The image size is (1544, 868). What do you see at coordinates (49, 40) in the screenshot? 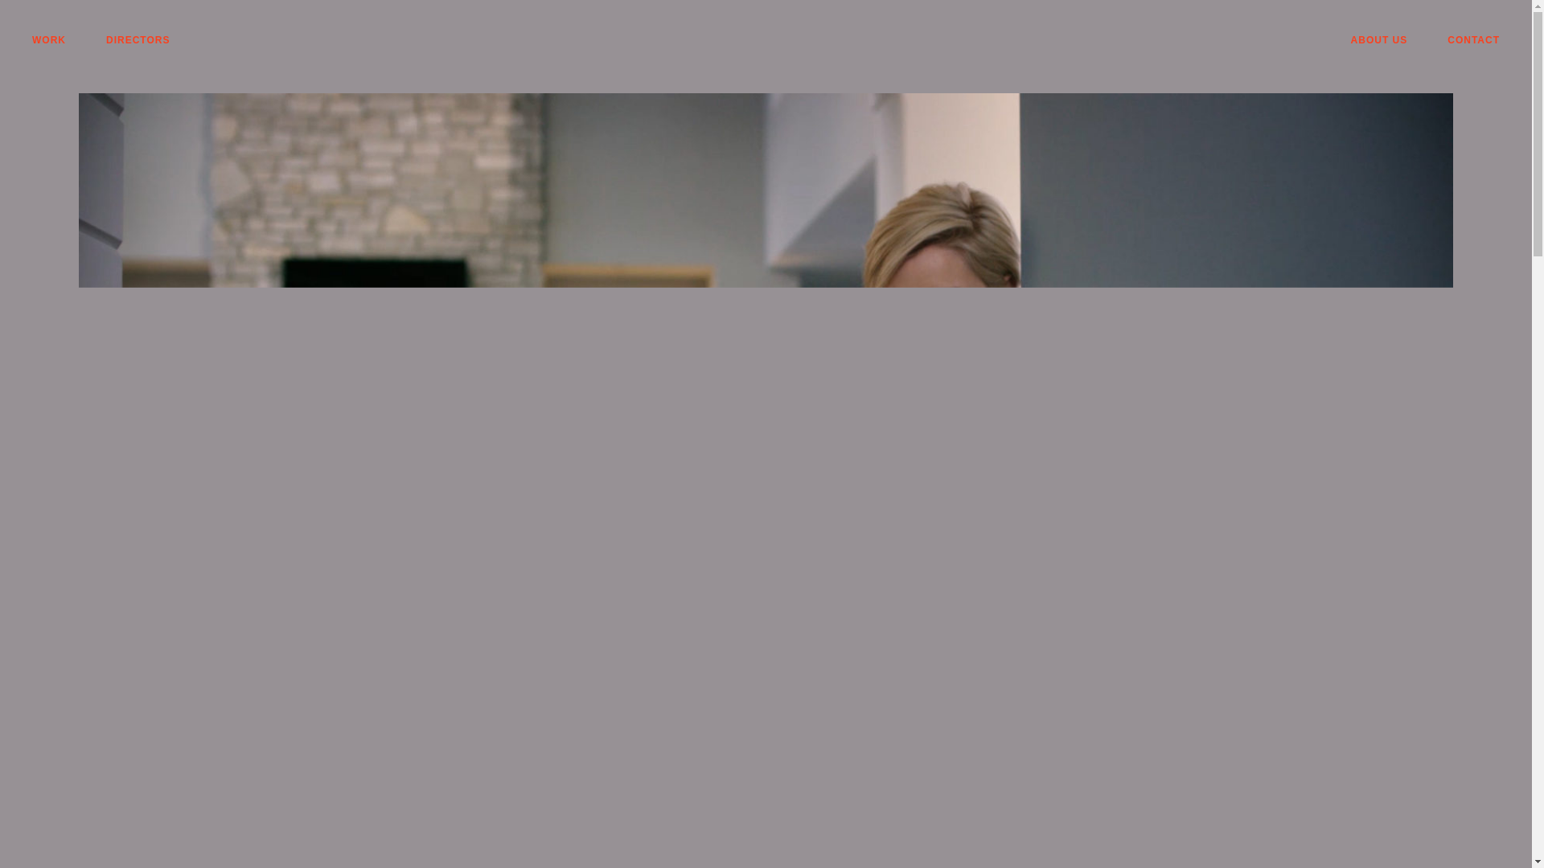
I see `WORK` at bounding box center [49, 40].